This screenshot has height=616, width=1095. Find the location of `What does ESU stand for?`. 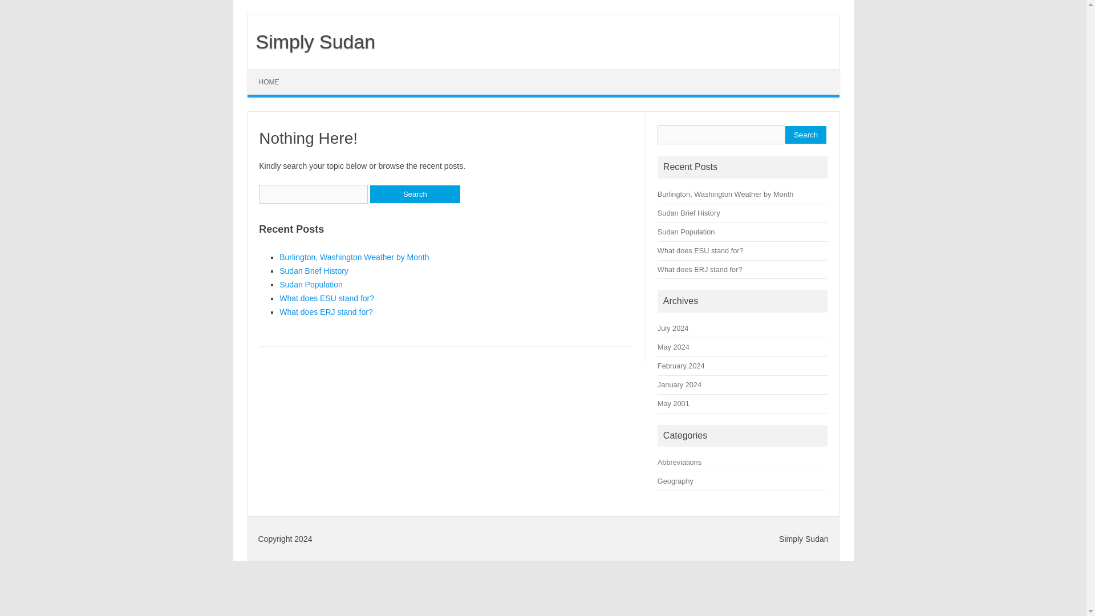

What does ESU stand for? is located at coordinates (700, 251).